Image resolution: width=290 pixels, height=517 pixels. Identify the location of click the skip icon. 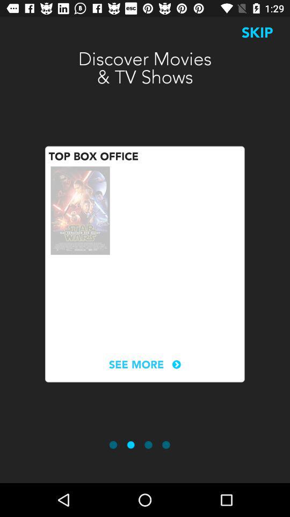
(257, 32).